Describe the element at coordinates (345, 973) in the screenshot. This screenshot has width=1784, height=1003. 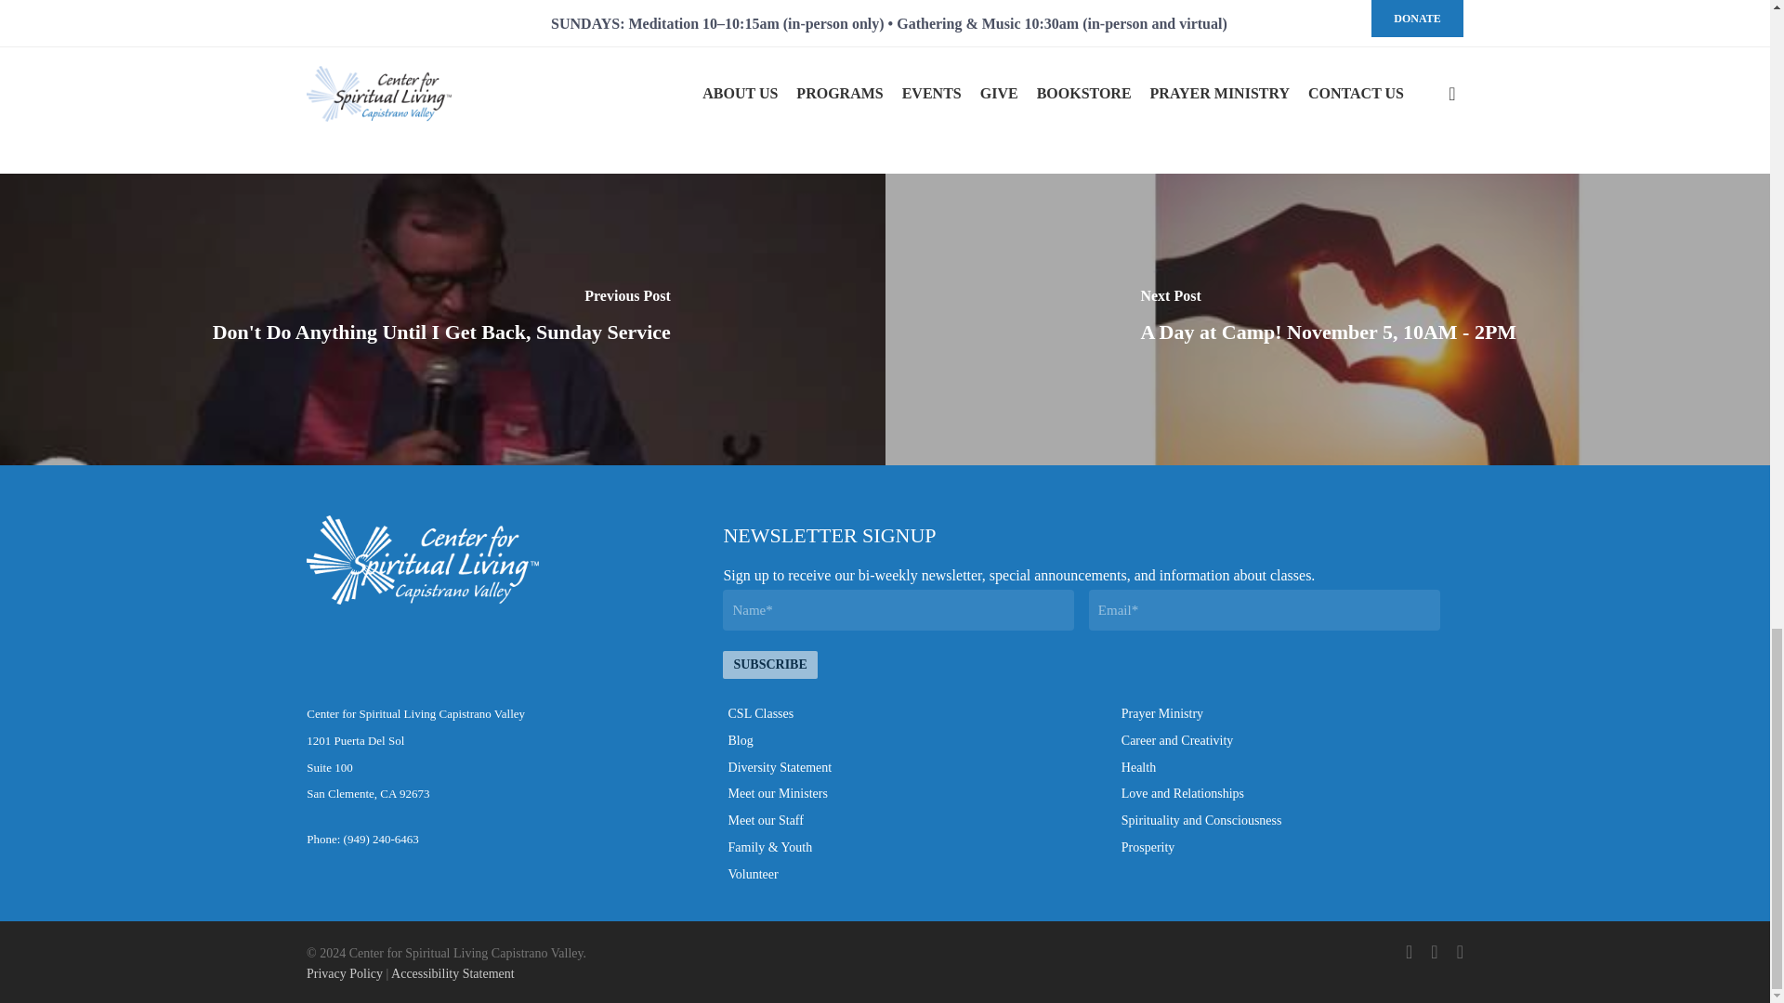
I see `Privacy Policy` at that location.